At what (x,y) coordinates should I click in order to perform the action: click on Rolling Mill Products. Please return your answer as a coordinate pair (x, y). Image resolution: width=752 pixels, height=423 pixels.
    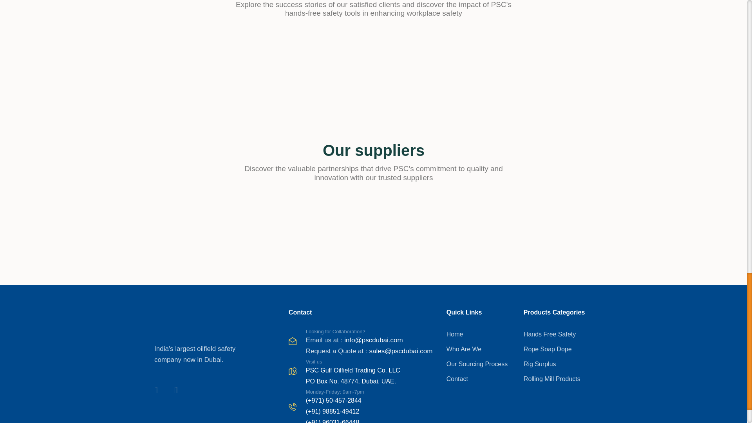
    Looking at the image, I should click on (558, 379).